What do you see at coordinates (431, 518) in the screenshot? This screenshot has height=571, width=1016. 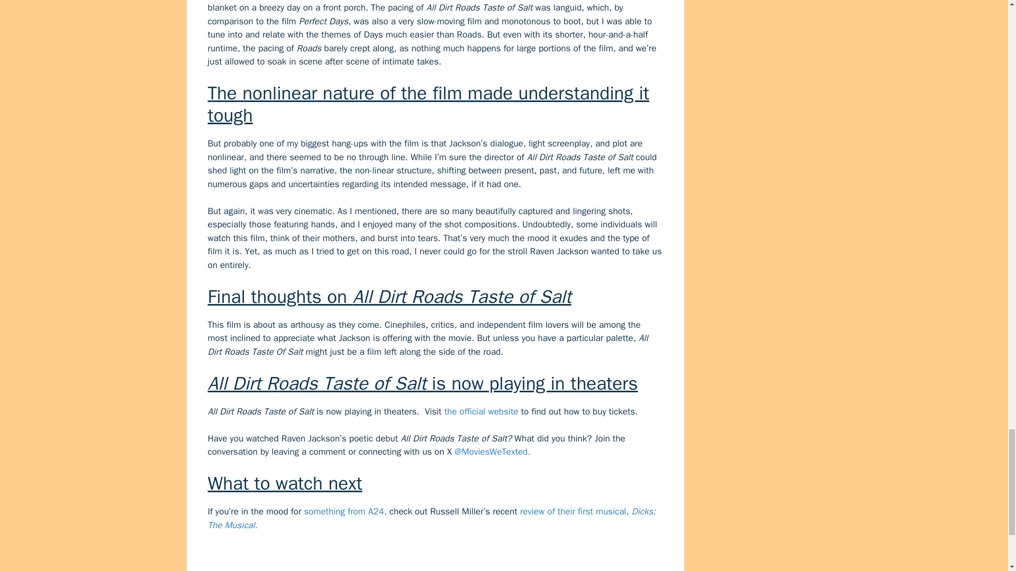 I see `review of their first musical, Dicks: The Musical.` at bounding box center [431, 518].